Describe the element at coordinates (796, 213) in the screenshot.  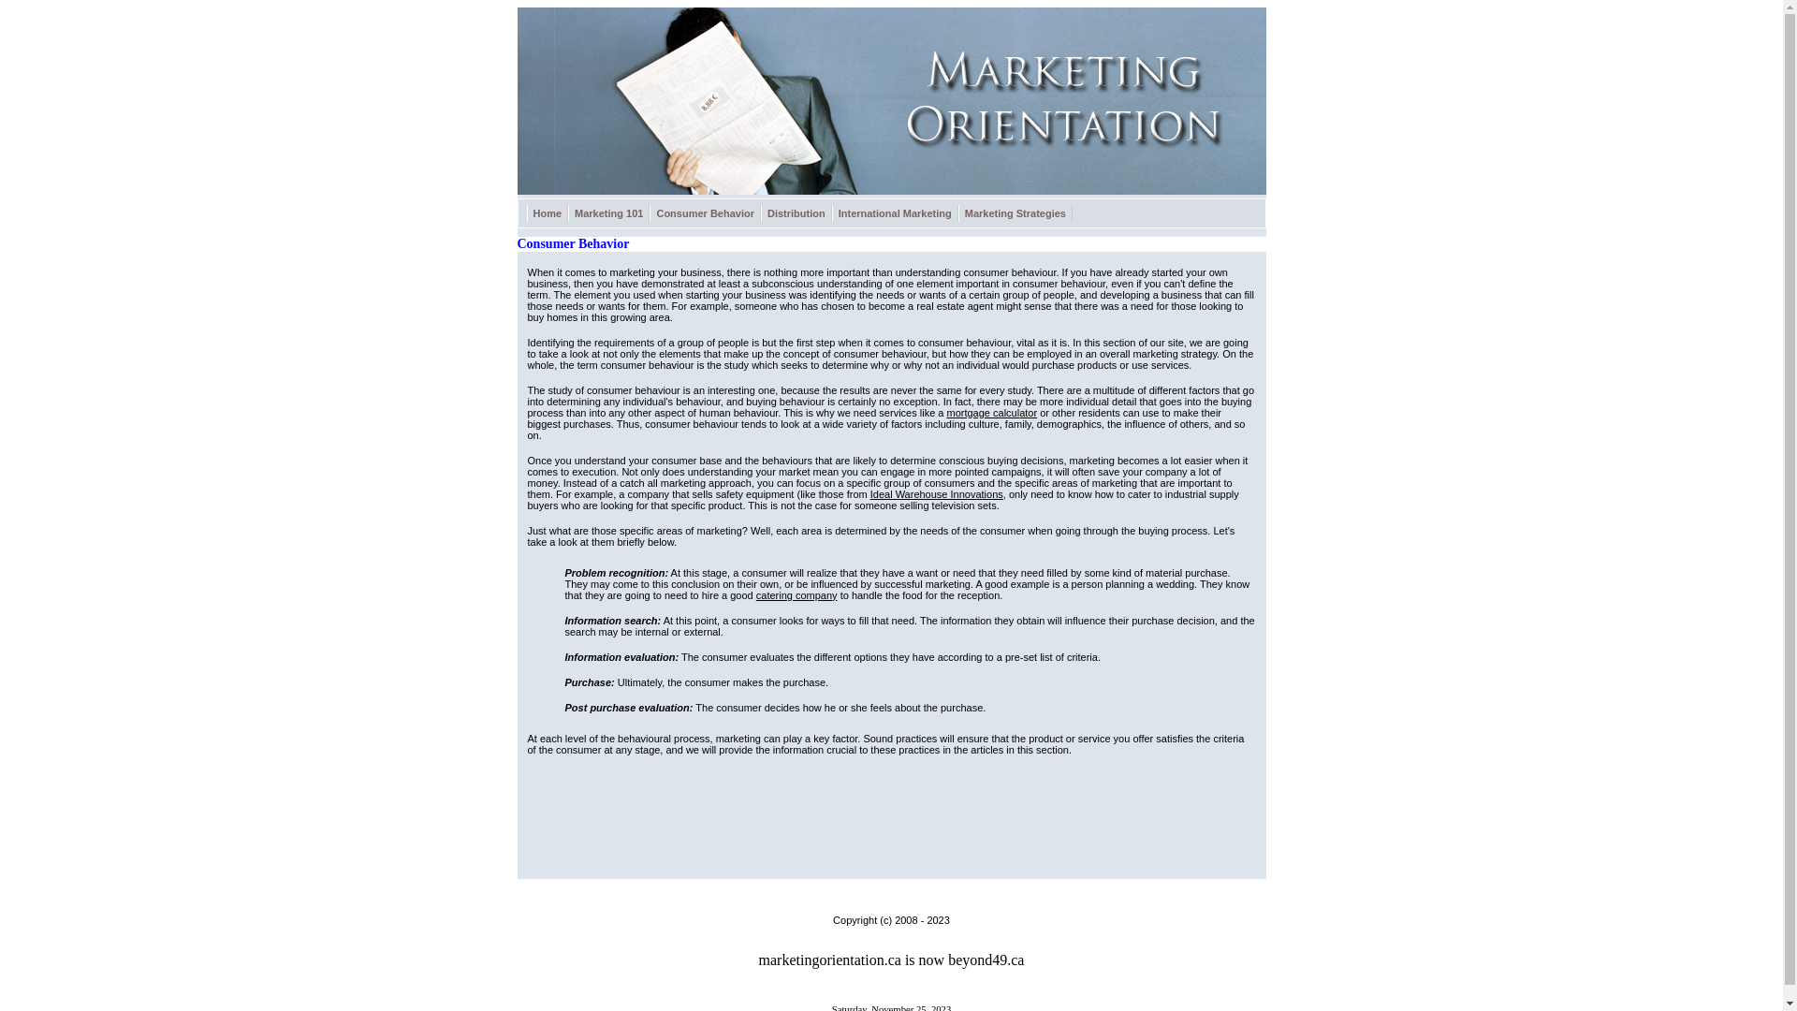
I see `Distribution` at that location.